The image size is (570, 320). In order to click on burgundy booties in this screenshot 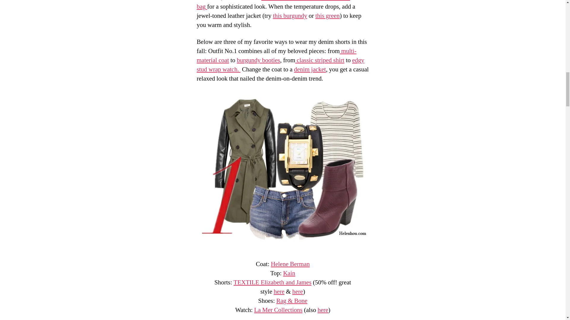, I will do `click(259, 60)`.